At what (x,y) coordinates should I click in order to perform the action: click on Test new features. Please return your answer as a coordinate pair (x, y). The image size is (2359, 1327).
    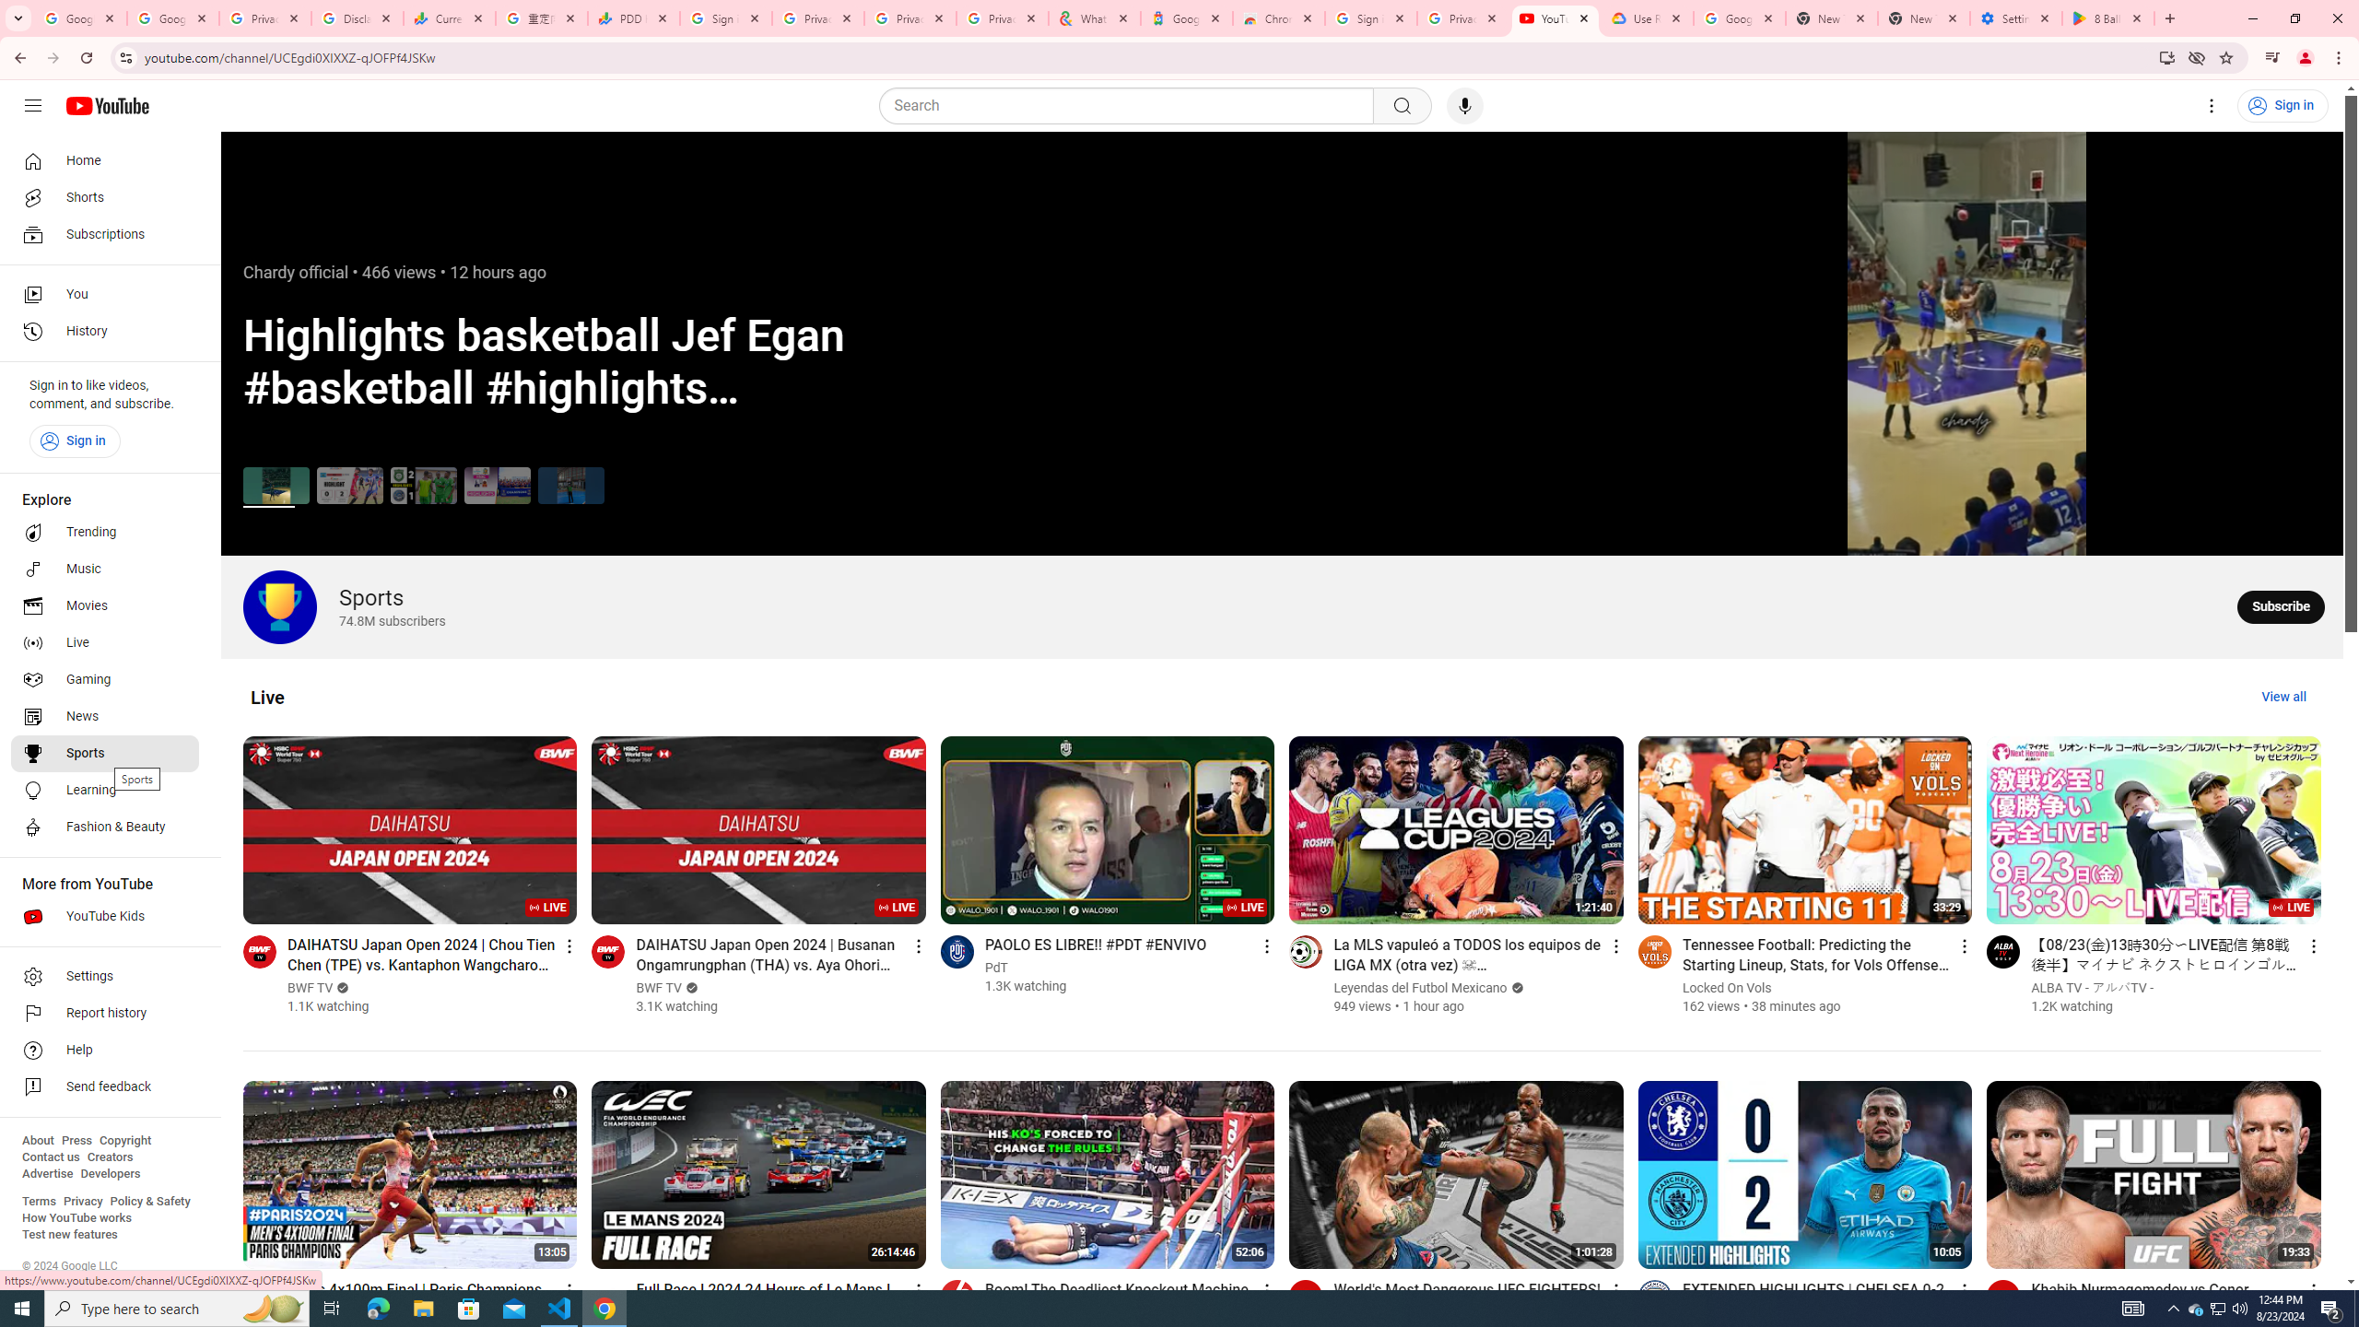
    Looking at the image, I should click on (70, 1235).